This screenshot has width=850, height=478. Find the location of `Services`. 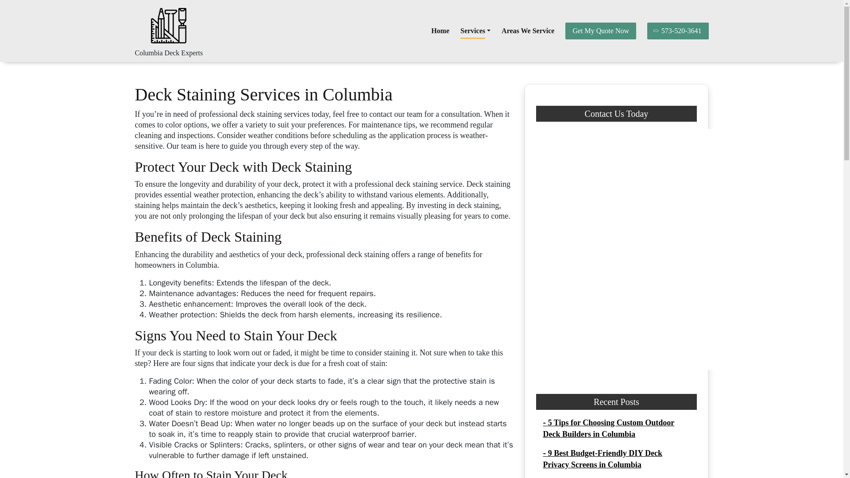

Services is located at coordinates (475, 31).